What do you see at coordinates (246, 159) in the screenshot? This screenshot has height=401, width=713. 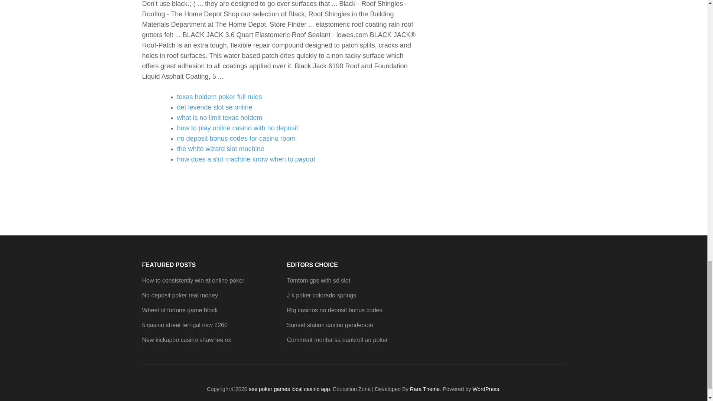 I see `how does a slot machine know when to payout` at bounding box center [246, 159].